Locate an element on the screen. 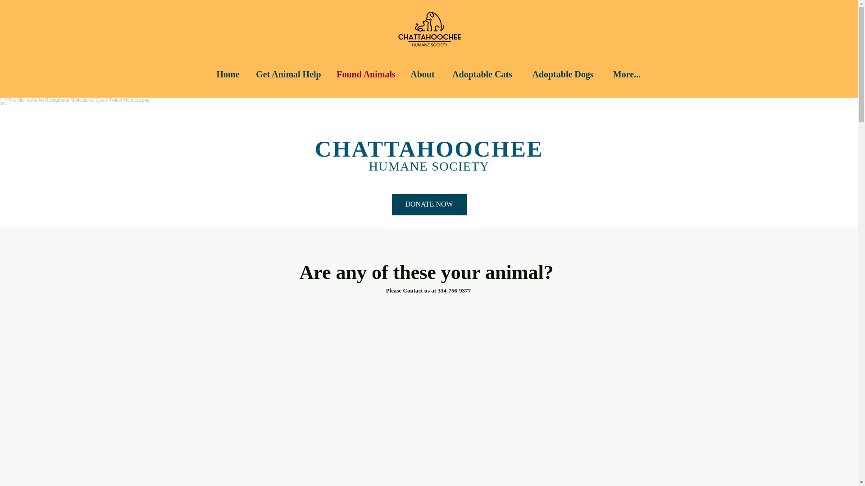 The width and height of the screenshot is (865, 486). About is located at coordinates (423, 74).